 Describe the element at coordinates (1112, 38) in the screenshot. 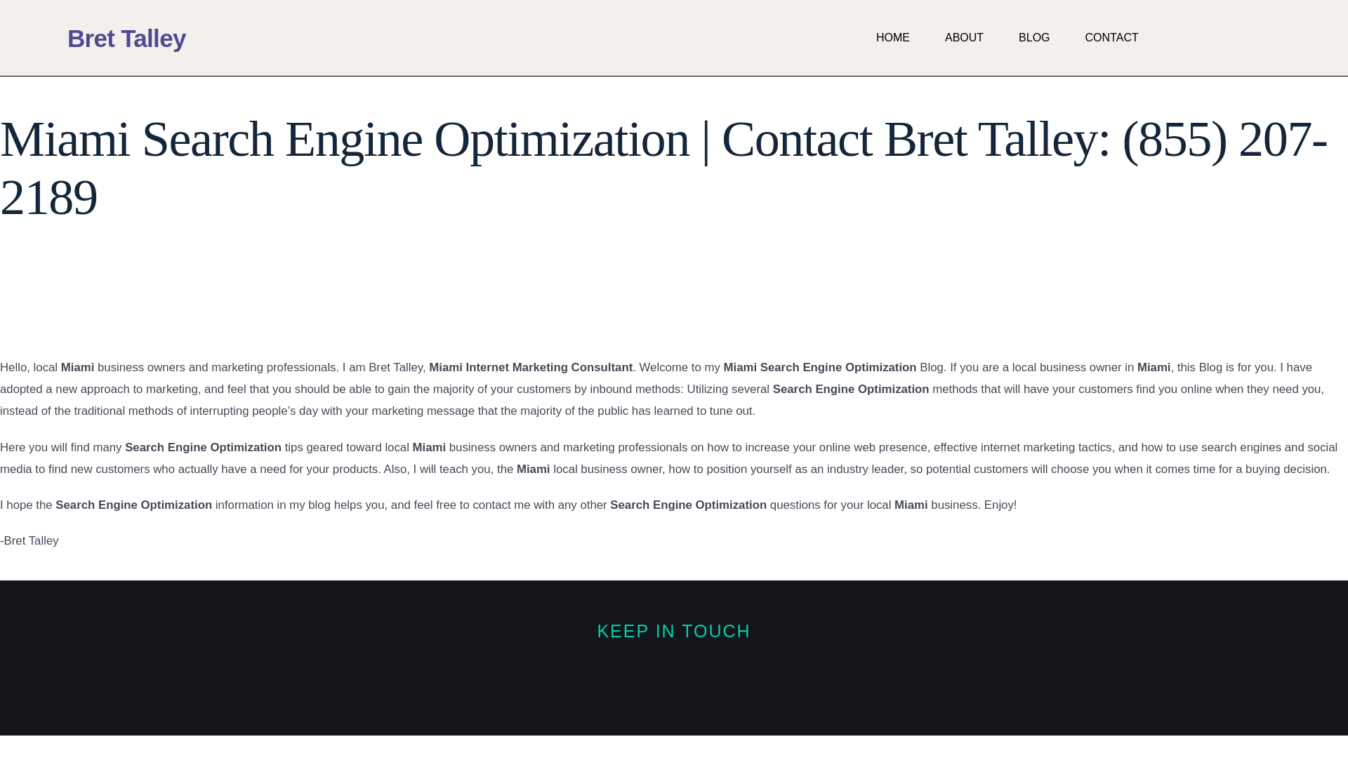

I see `CONTACT` at that location.